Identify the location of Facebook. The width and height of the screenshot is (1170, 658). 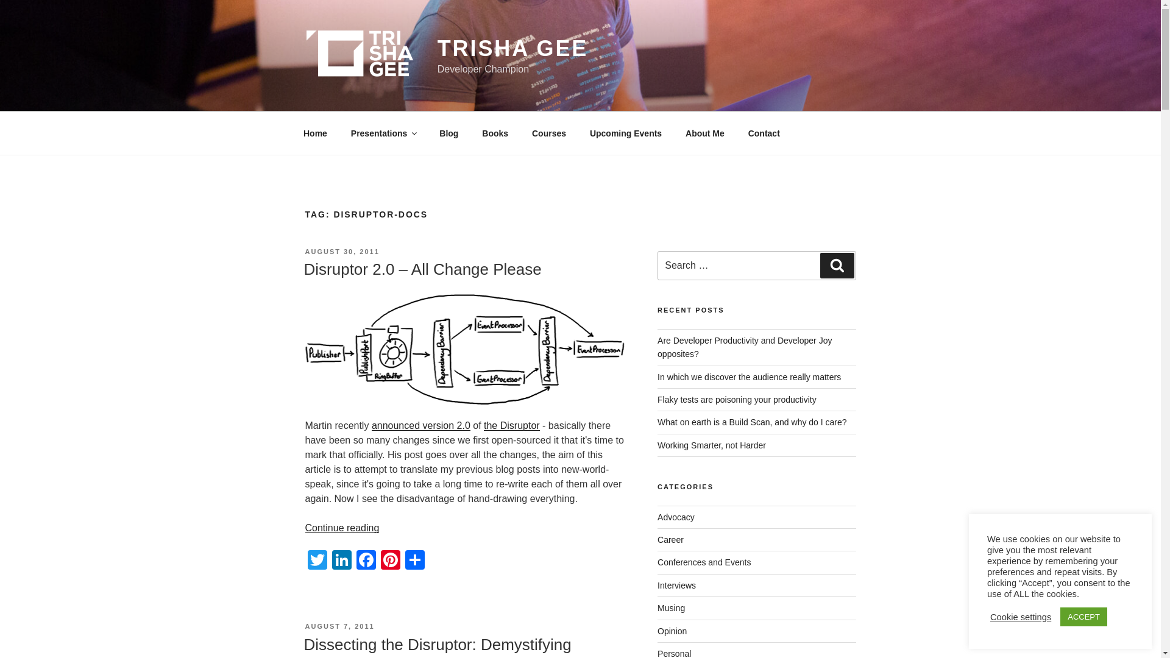
(366, 561).